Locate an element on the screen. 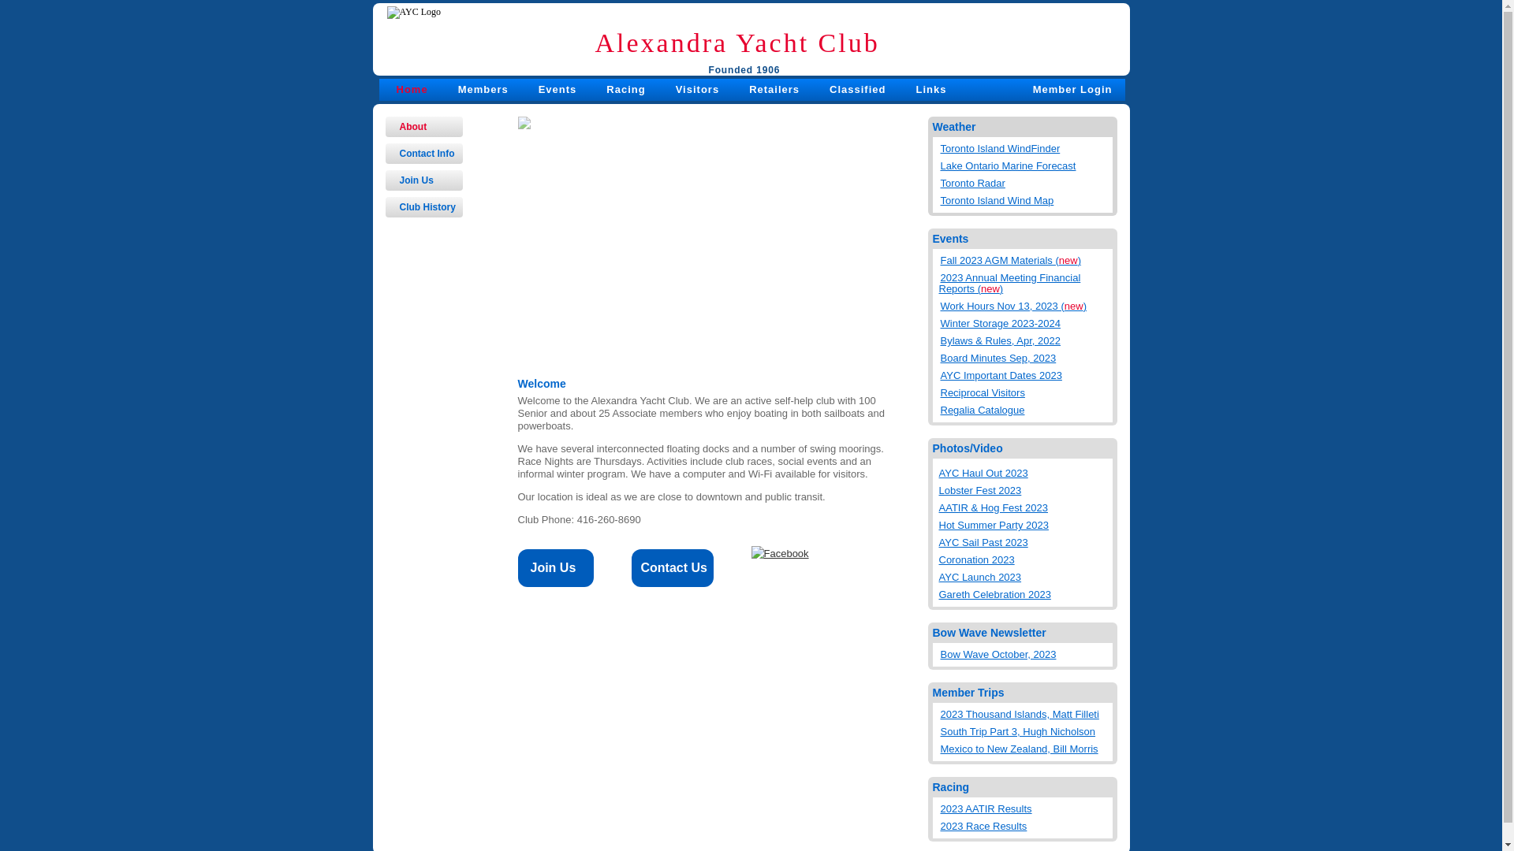  Regalia Catalogue is located at coordinates (1025, 407).